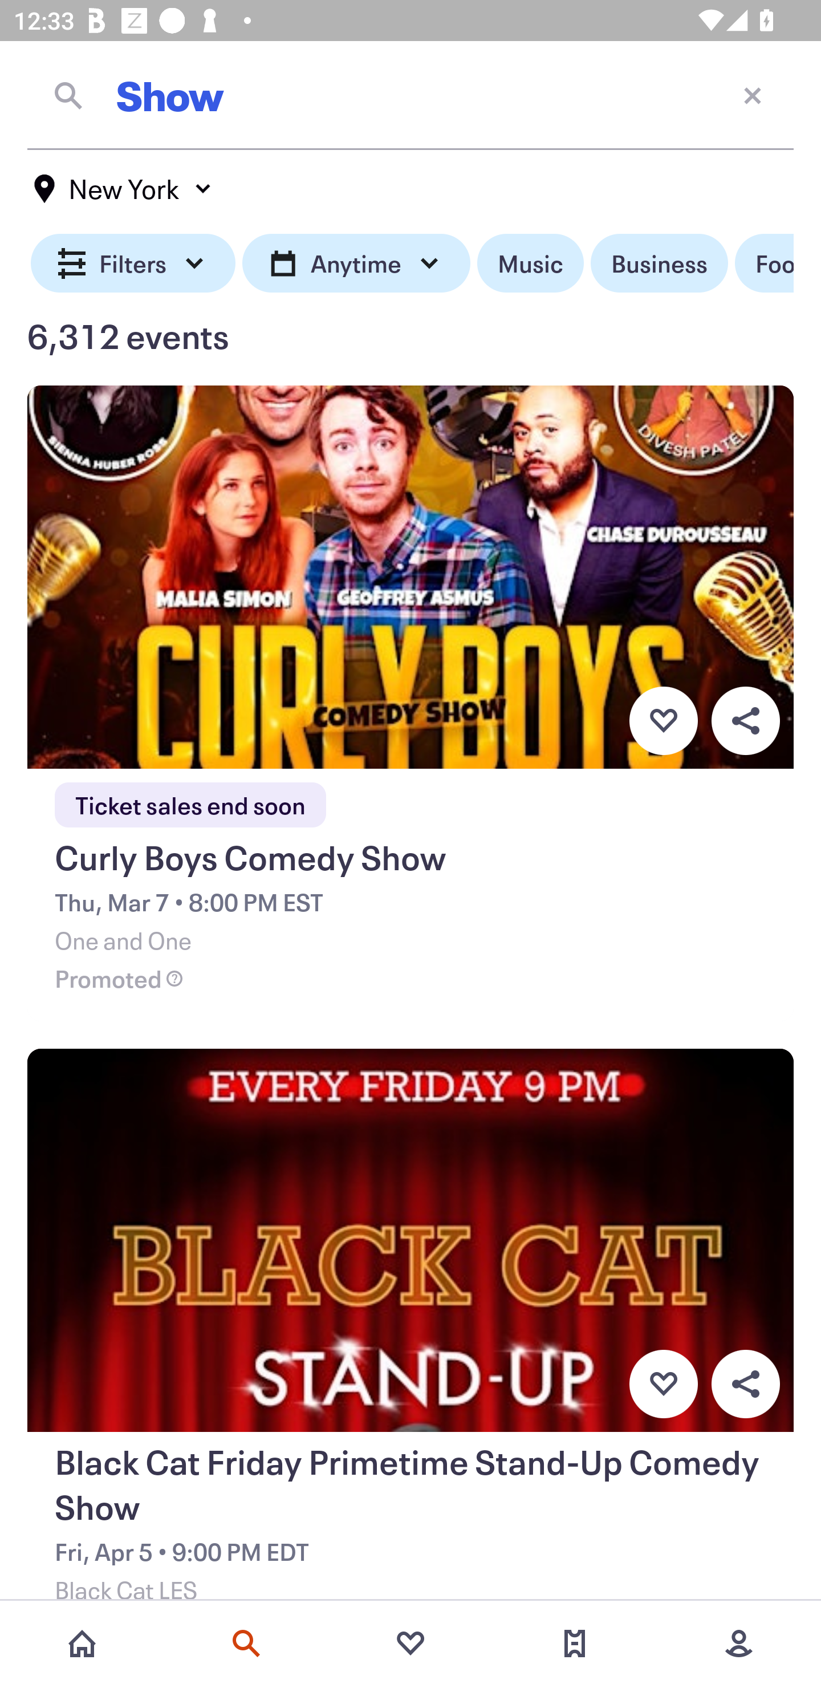 The height and width of the screenshot is (1688, 821). I want to click on Favorite button, so click(663, 1384).